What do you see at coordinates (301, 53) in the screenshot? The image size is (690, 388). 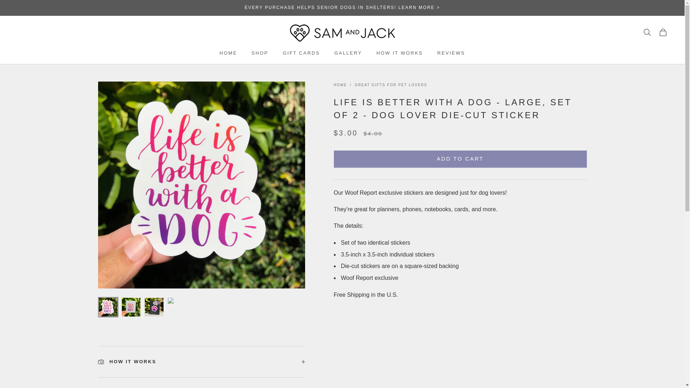 I see `Open search` at bounding box center [301, 53].